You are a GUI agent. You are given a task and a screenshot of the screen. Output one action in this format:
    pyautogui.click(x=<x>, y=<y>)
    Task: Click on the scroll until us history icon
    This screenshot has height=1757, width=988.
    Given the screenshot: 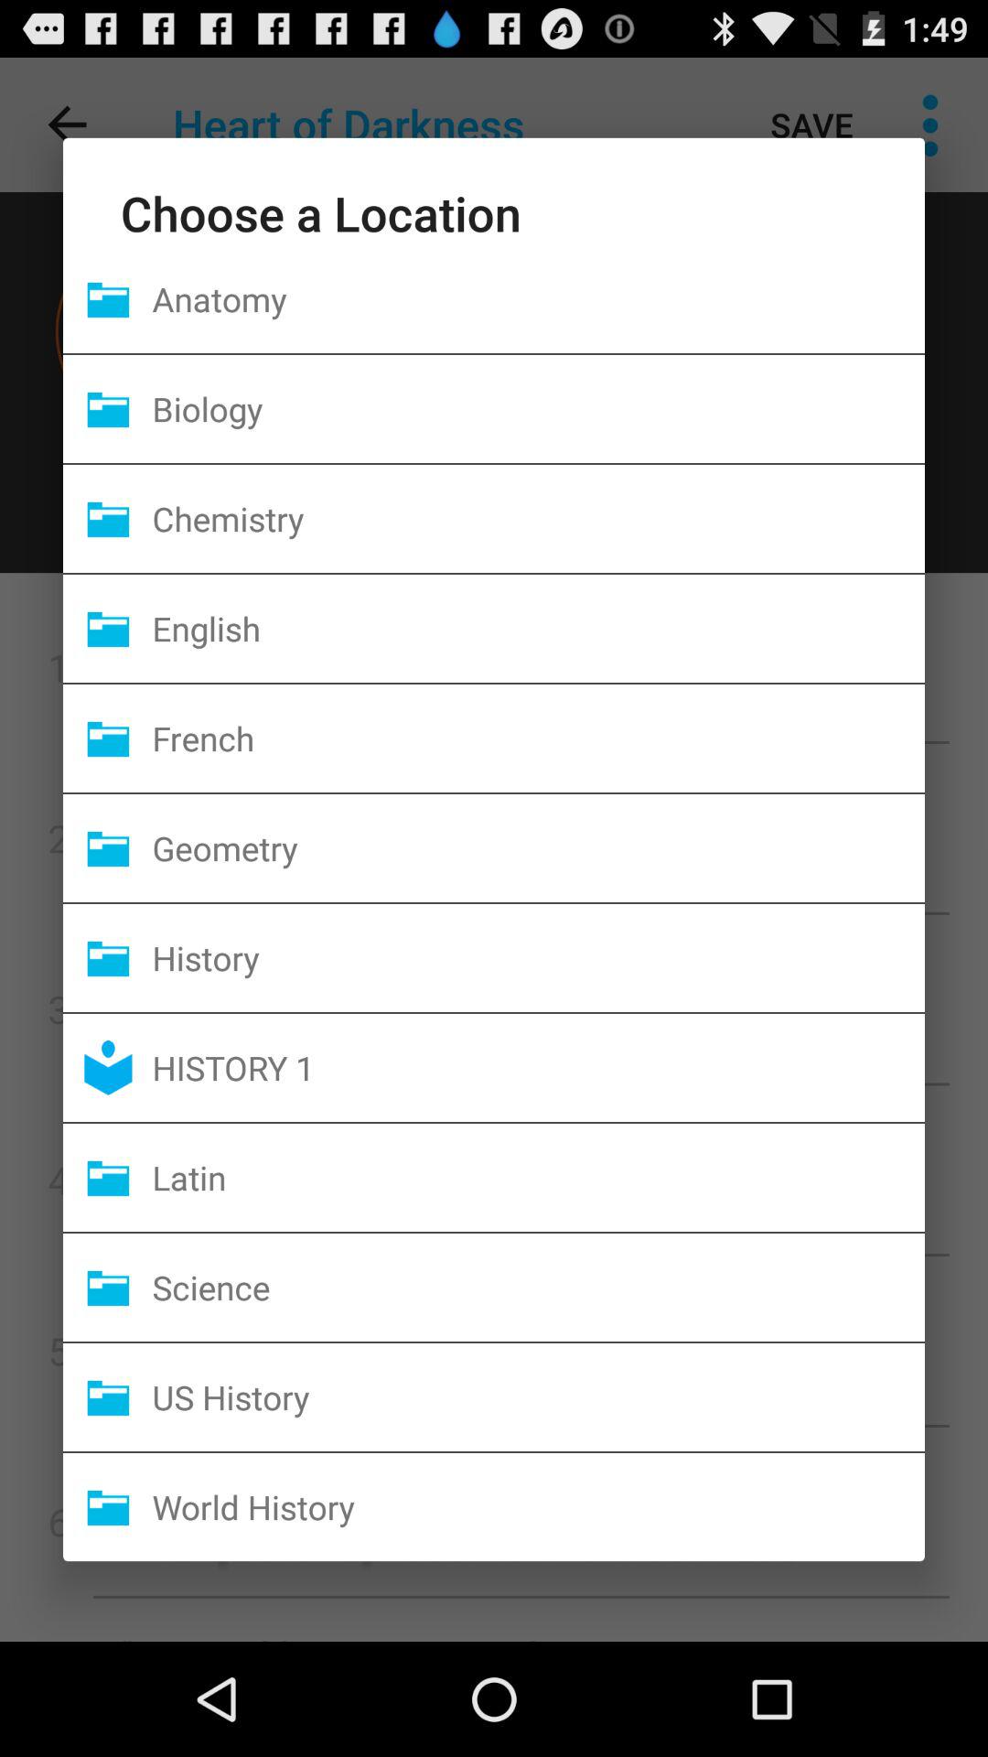 What is the action you would take?
    pyautogui.click(x=538, y=1396)
    